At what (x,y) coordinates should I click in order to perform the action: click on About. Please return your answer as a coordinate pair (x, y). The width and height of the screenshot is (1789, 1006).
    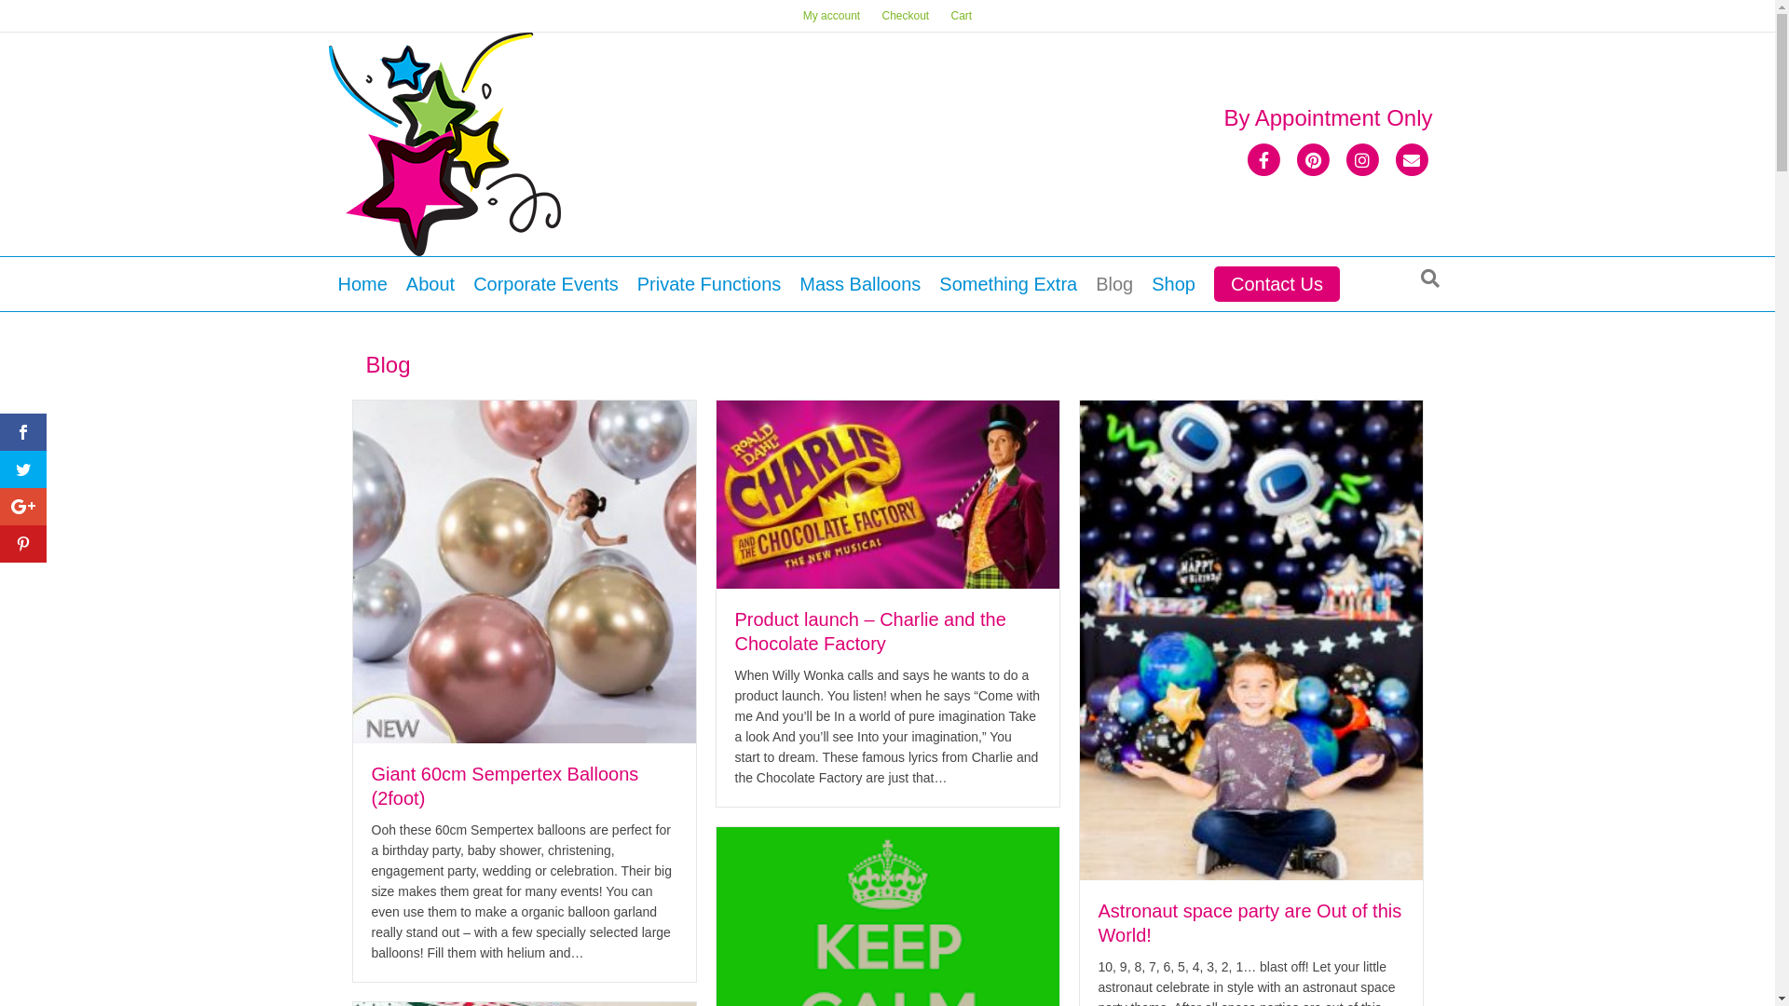
    Looking at the image, I should click on (430, 284).